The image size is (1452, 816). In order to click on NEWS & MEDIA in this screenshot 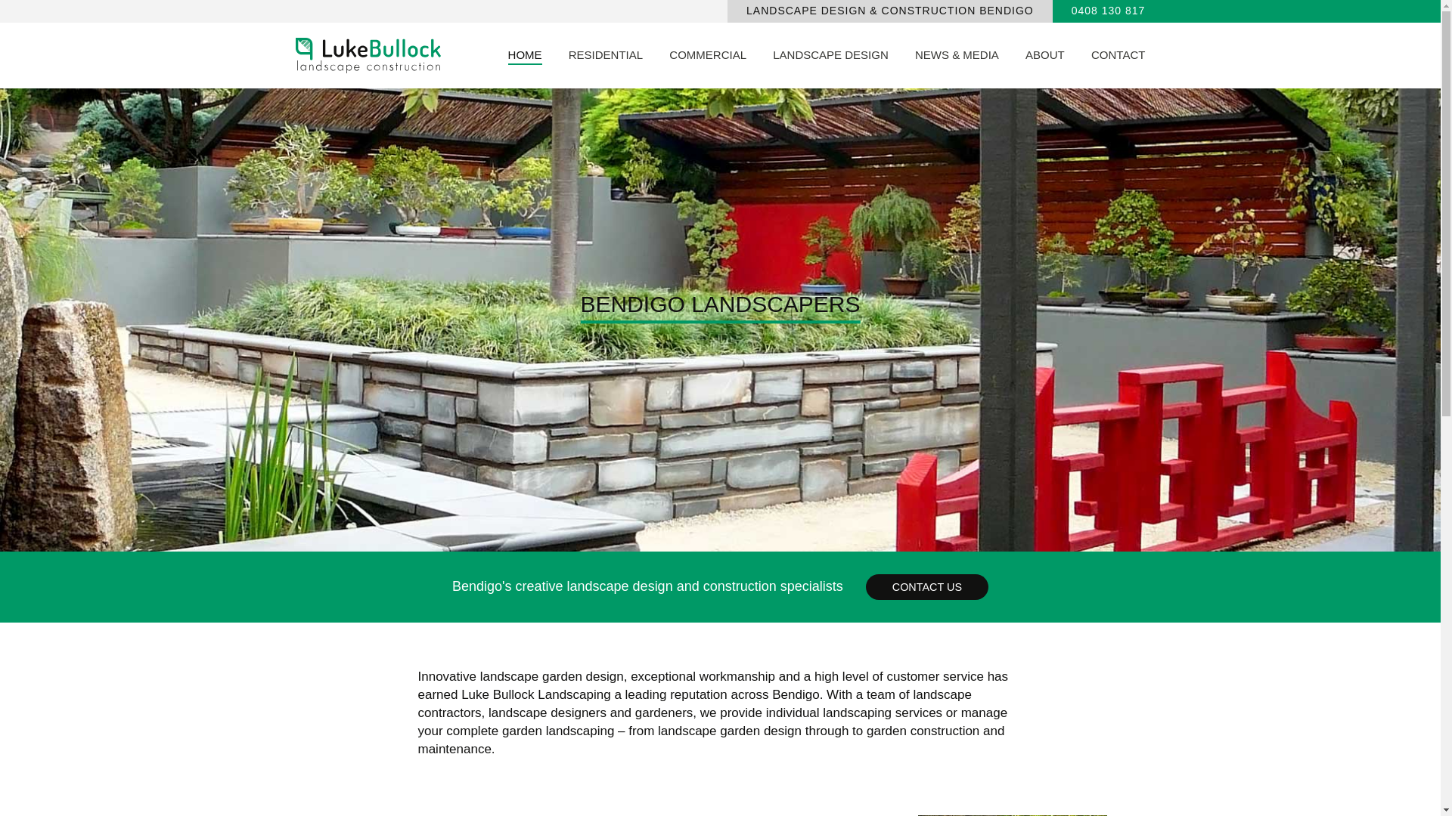, I will do `click(957, 55)`.